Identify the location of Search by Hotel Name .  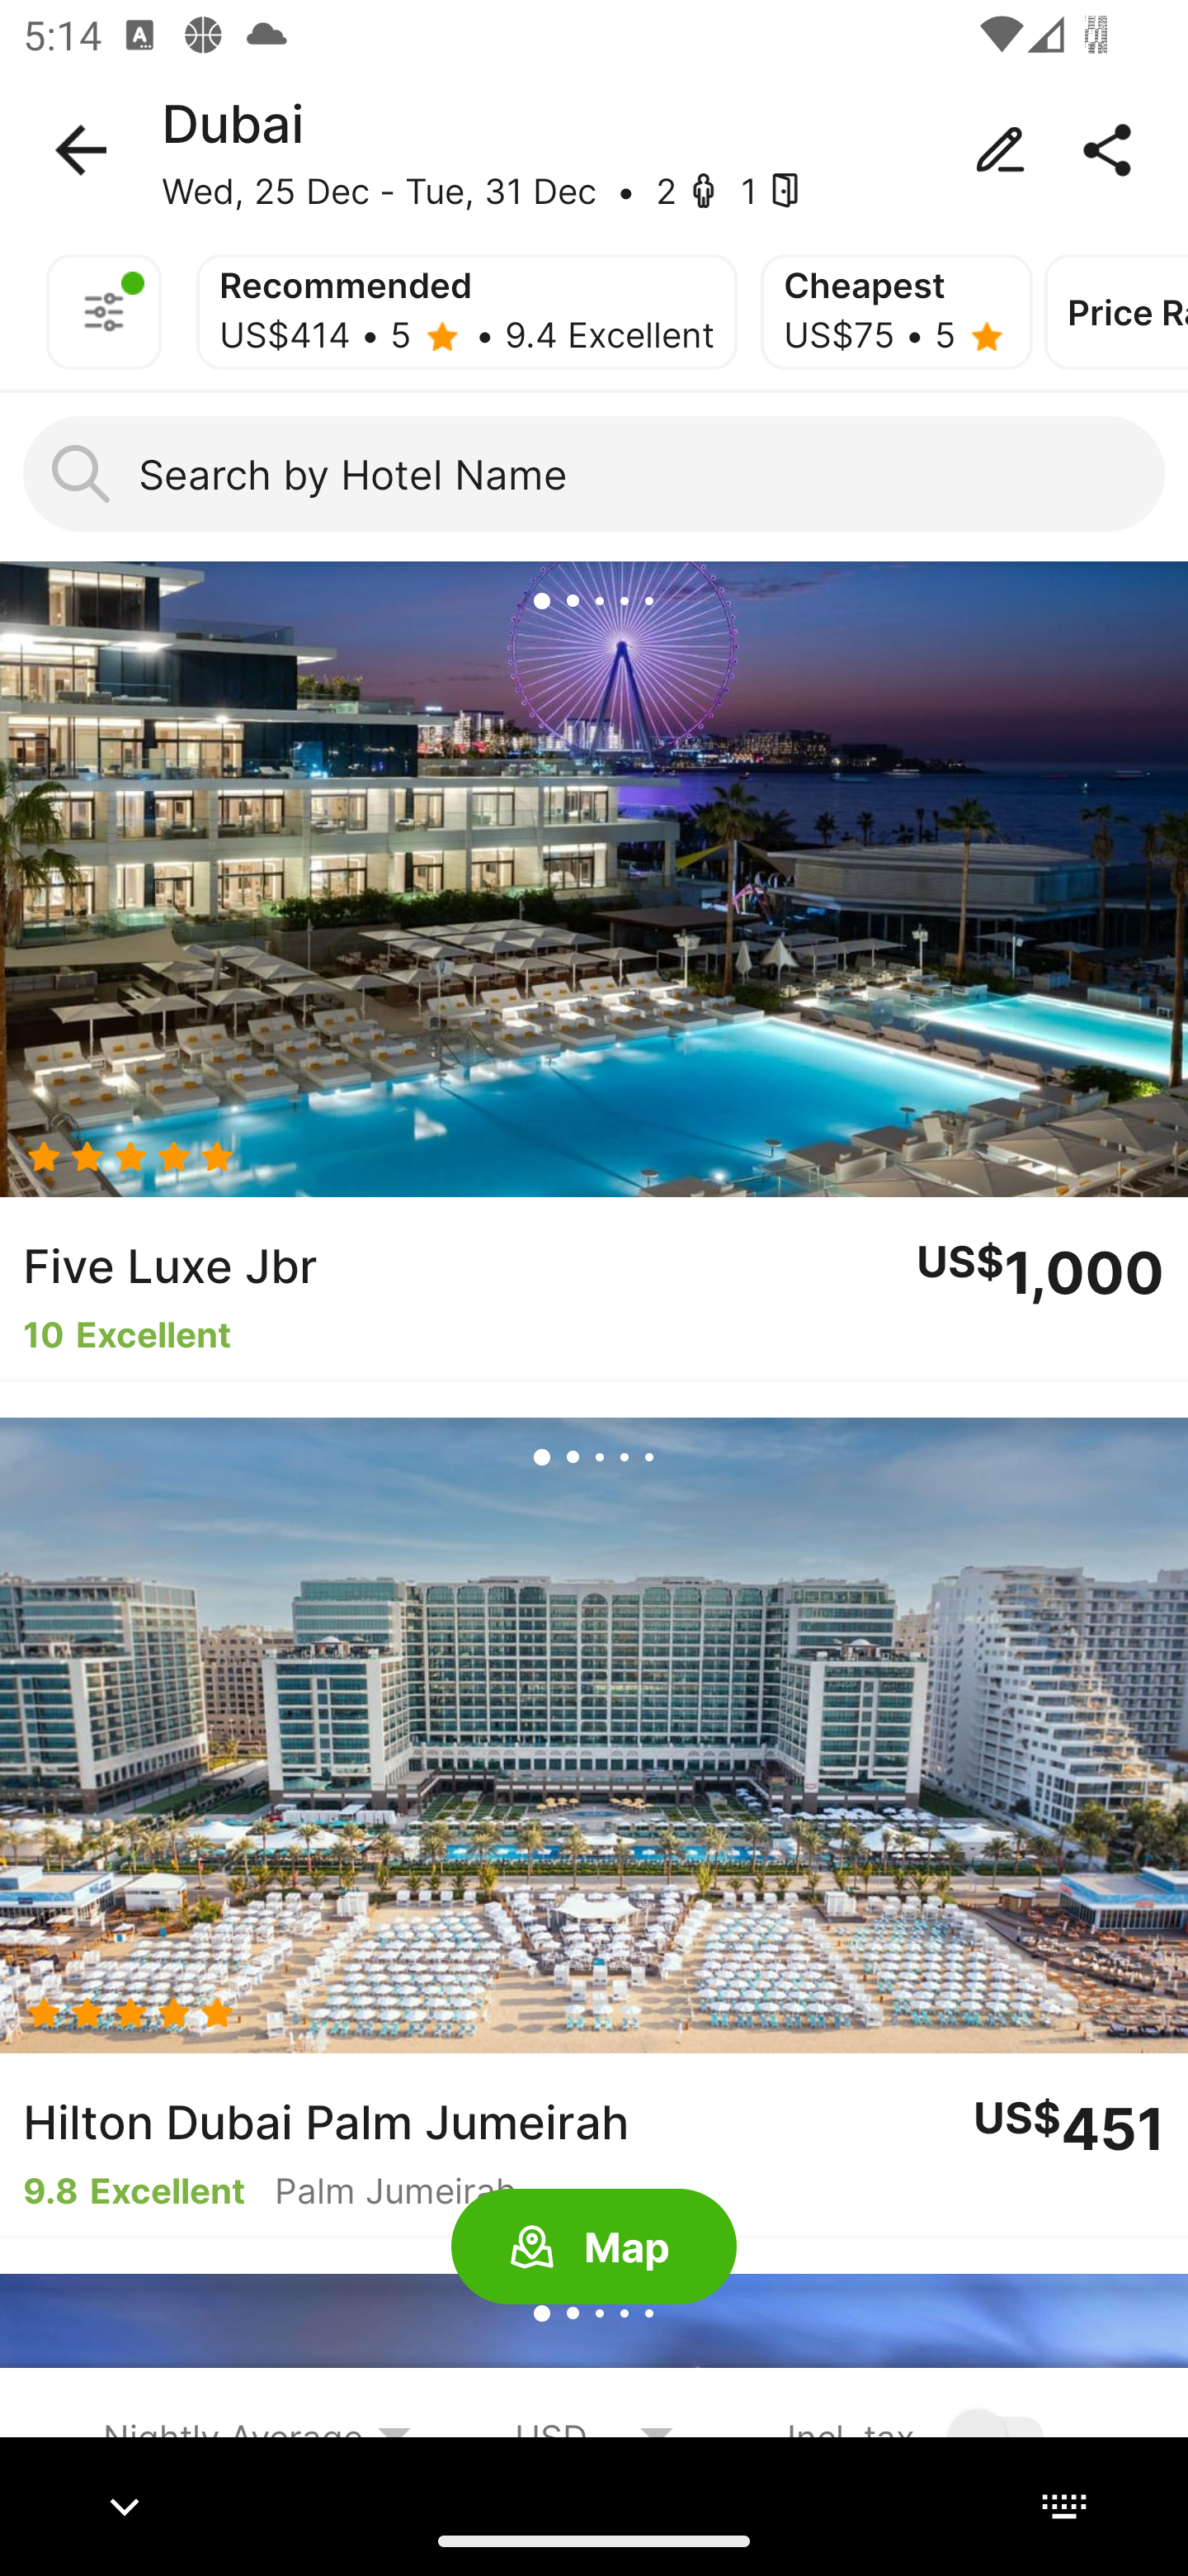
(594, 474).